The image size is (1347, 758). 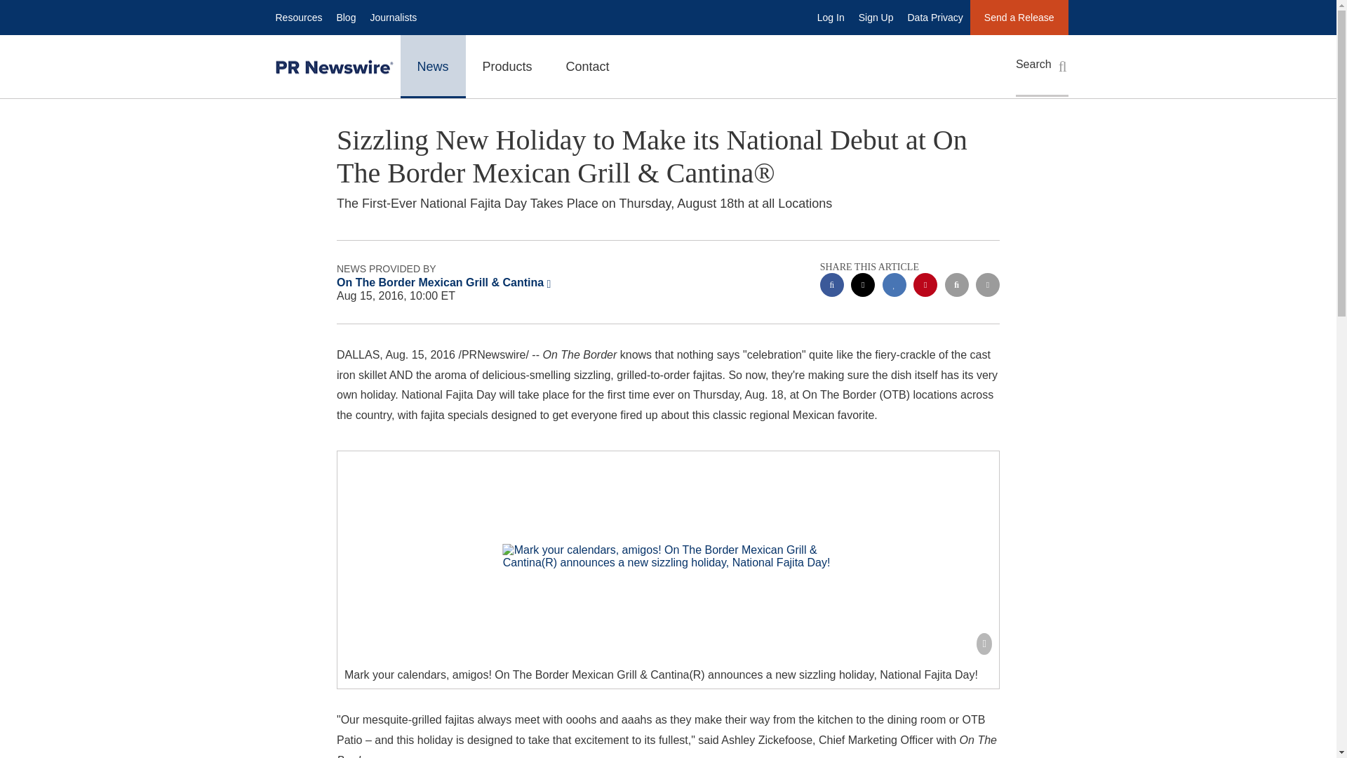 I want to click on Blog, so click(x=345, y=17).